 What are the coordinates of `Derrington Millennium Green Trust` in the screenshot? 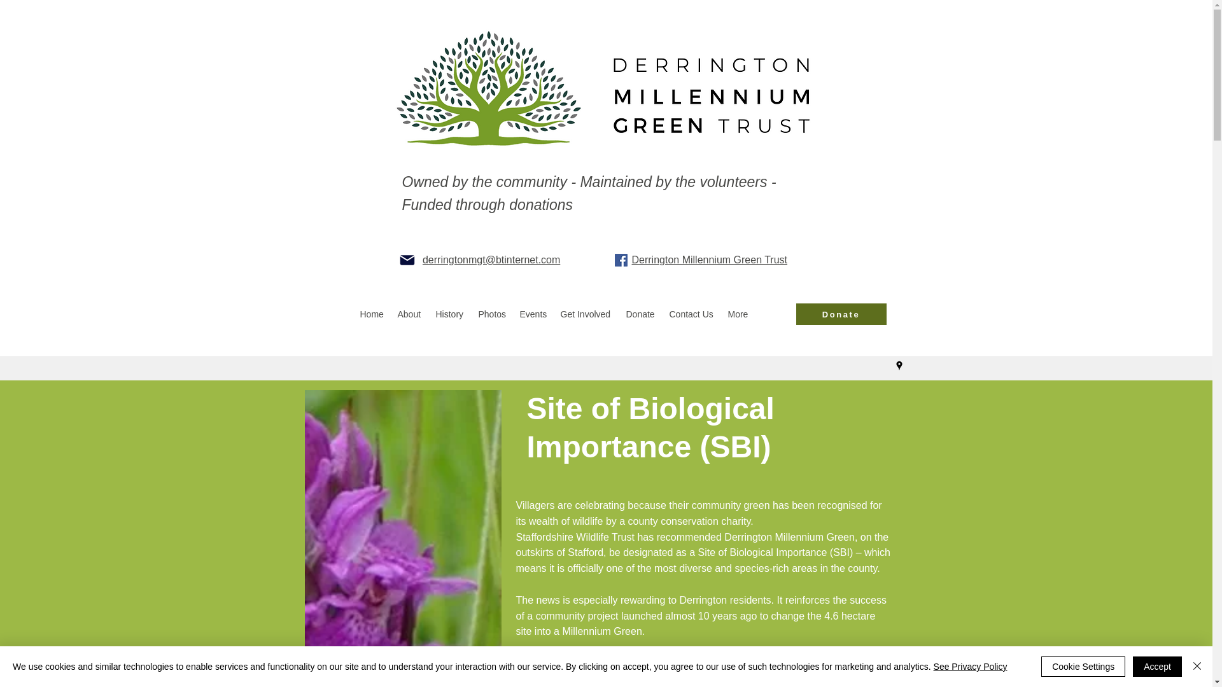 It's located at (709, 260).